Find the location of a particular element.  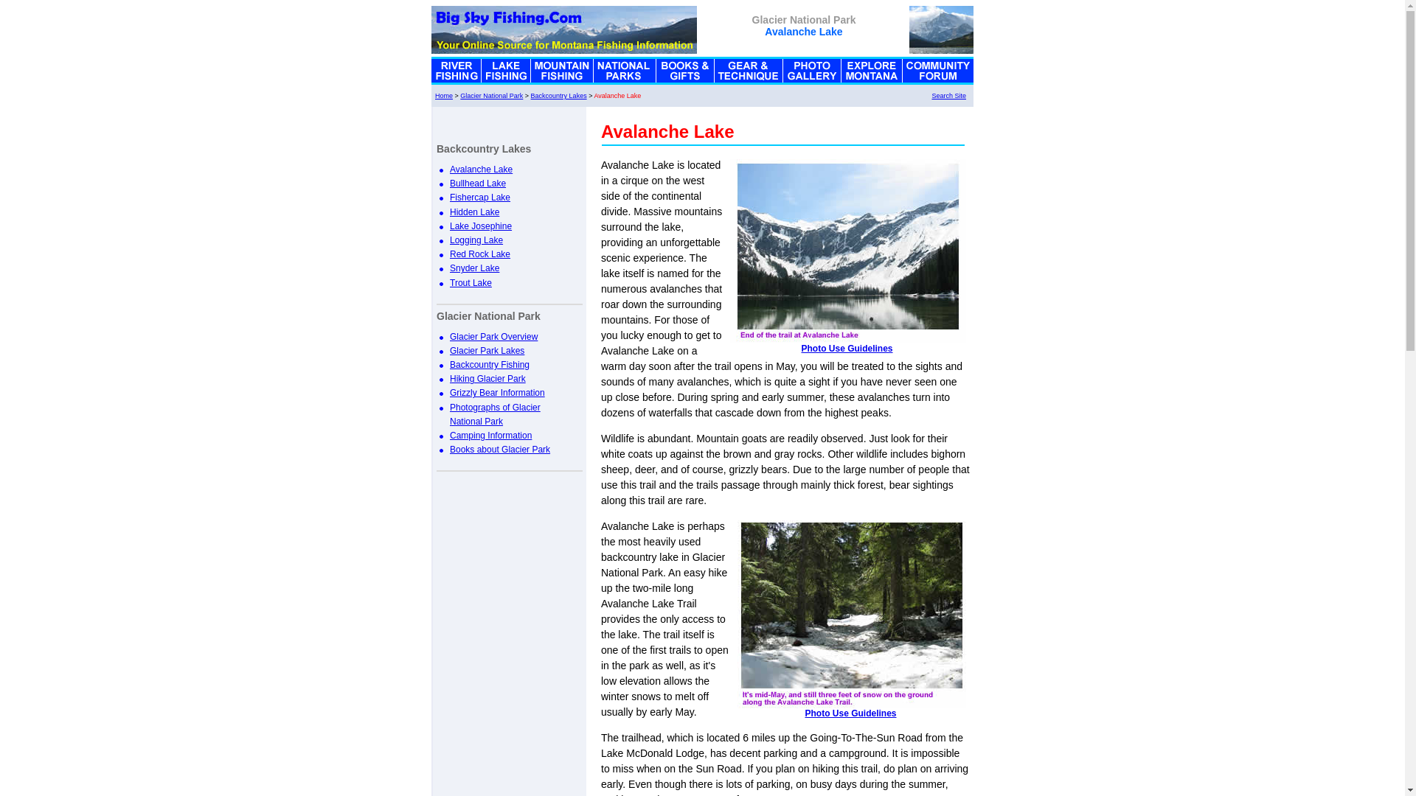

Hiking Glacier Park is located at coordinates (487, 378).